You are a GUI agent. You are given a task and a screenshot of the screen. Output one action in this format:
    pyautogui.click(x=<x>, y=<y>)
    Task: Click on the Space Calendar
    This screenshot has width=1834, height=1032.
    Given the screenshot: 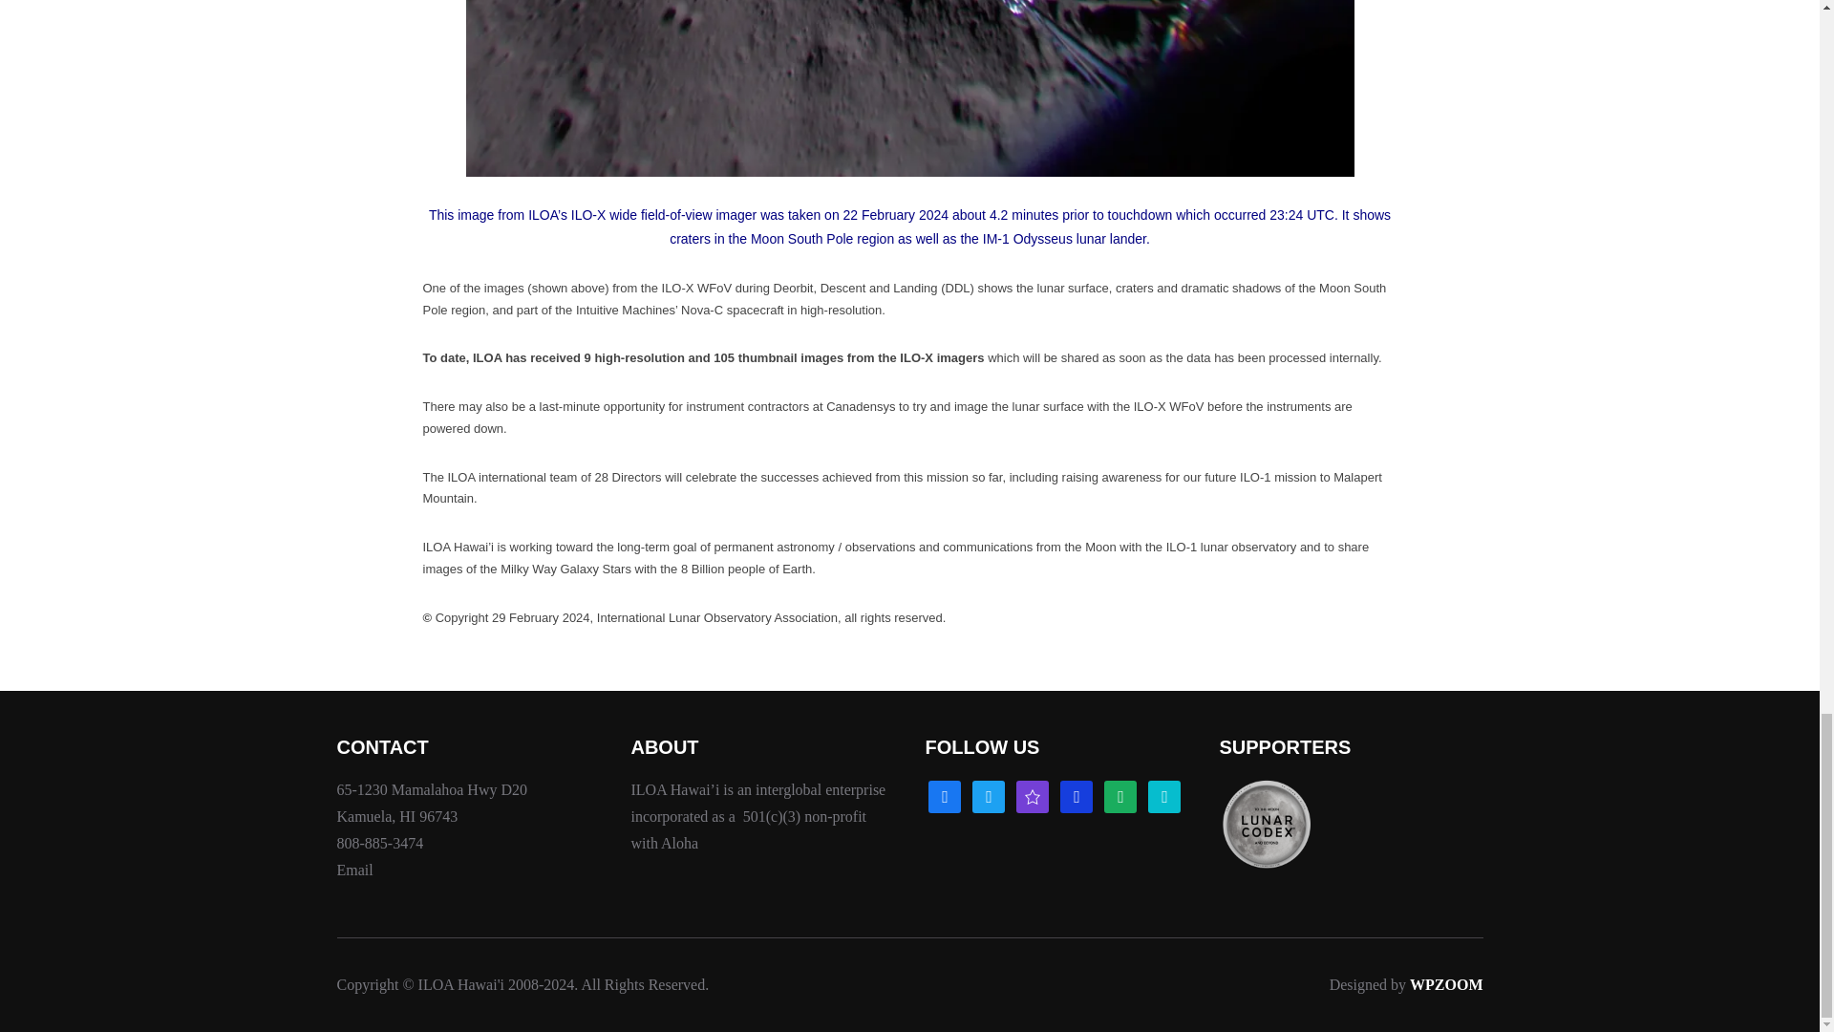 What is the action you would take?
    pyautogui.click(x=1076, y=795)
    